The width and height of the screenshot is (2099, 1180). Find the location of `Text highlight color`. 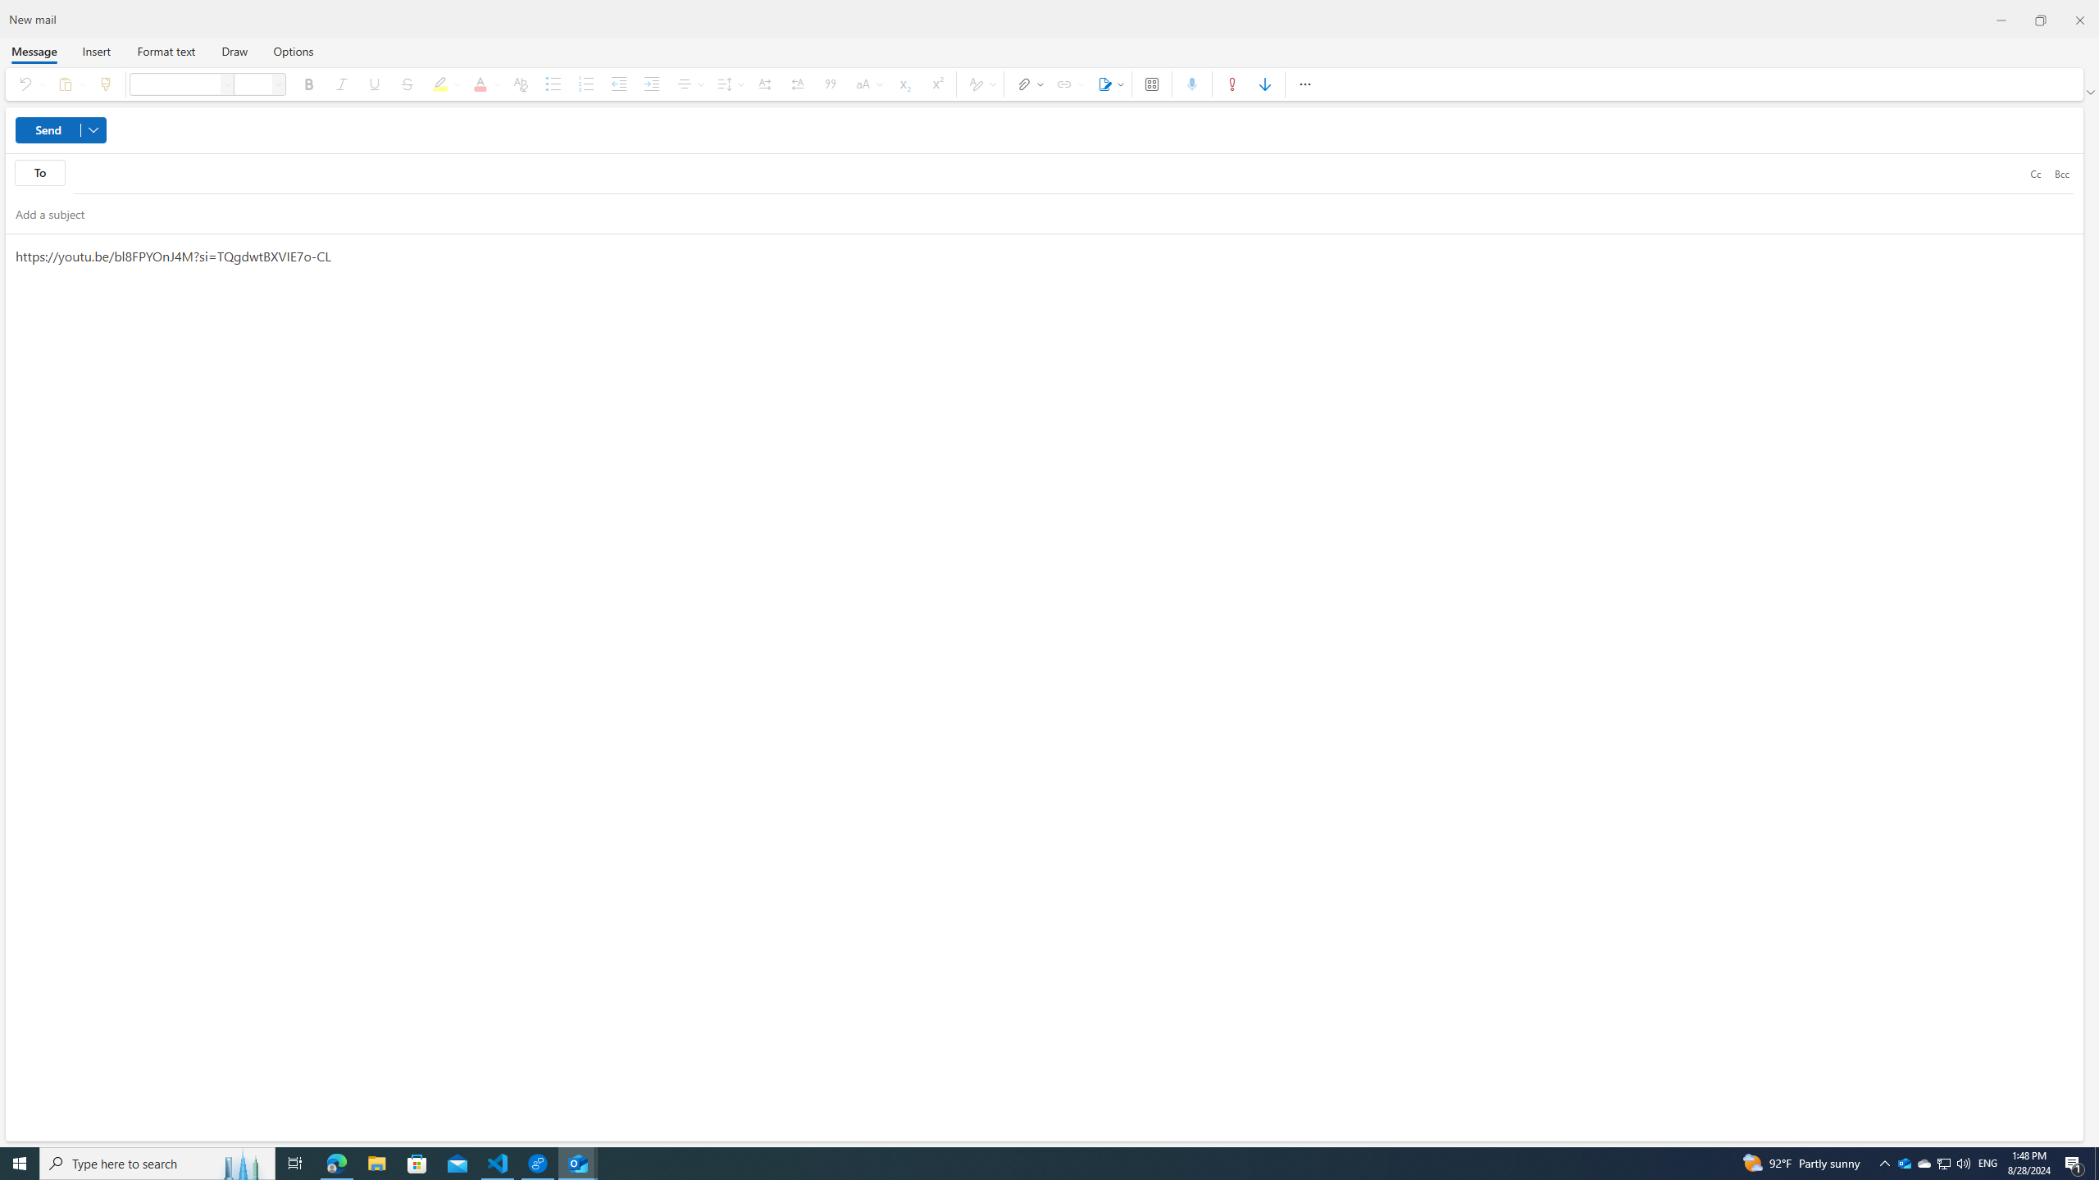

Text highlight color is located at coordinates (444, 84).